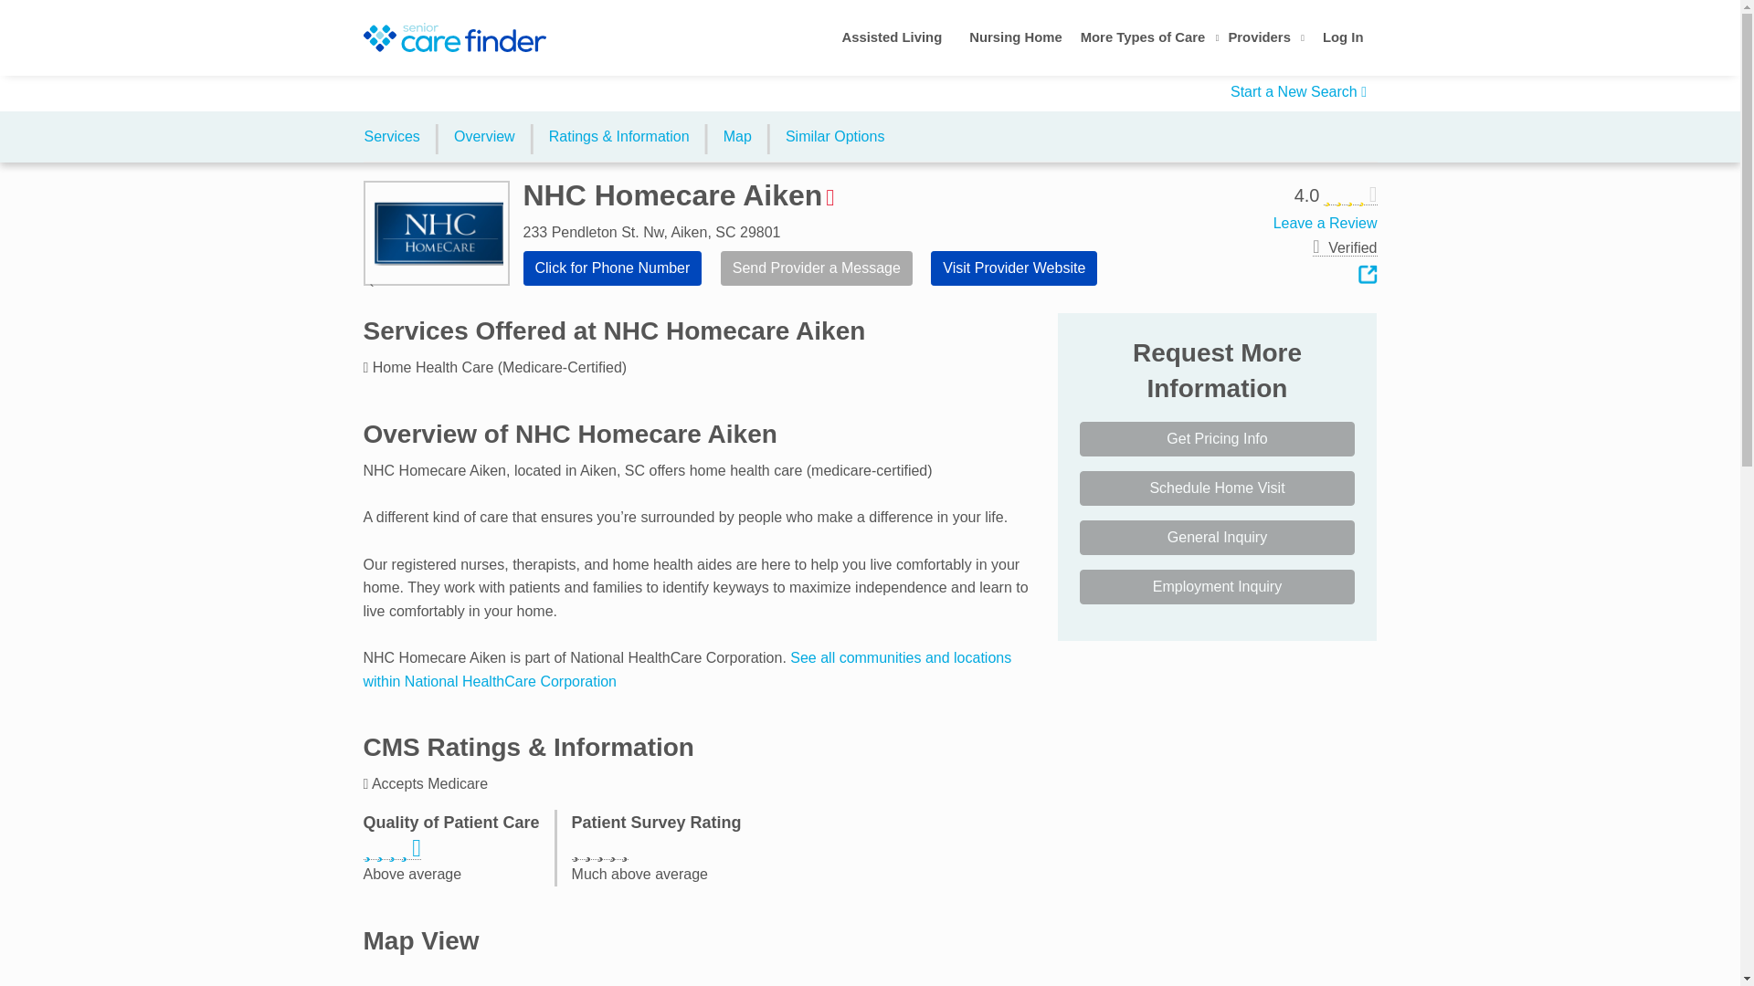 The height and width of the screenshot is (986, 1754). I want to click on More Types of Care, so click(1149, 39).